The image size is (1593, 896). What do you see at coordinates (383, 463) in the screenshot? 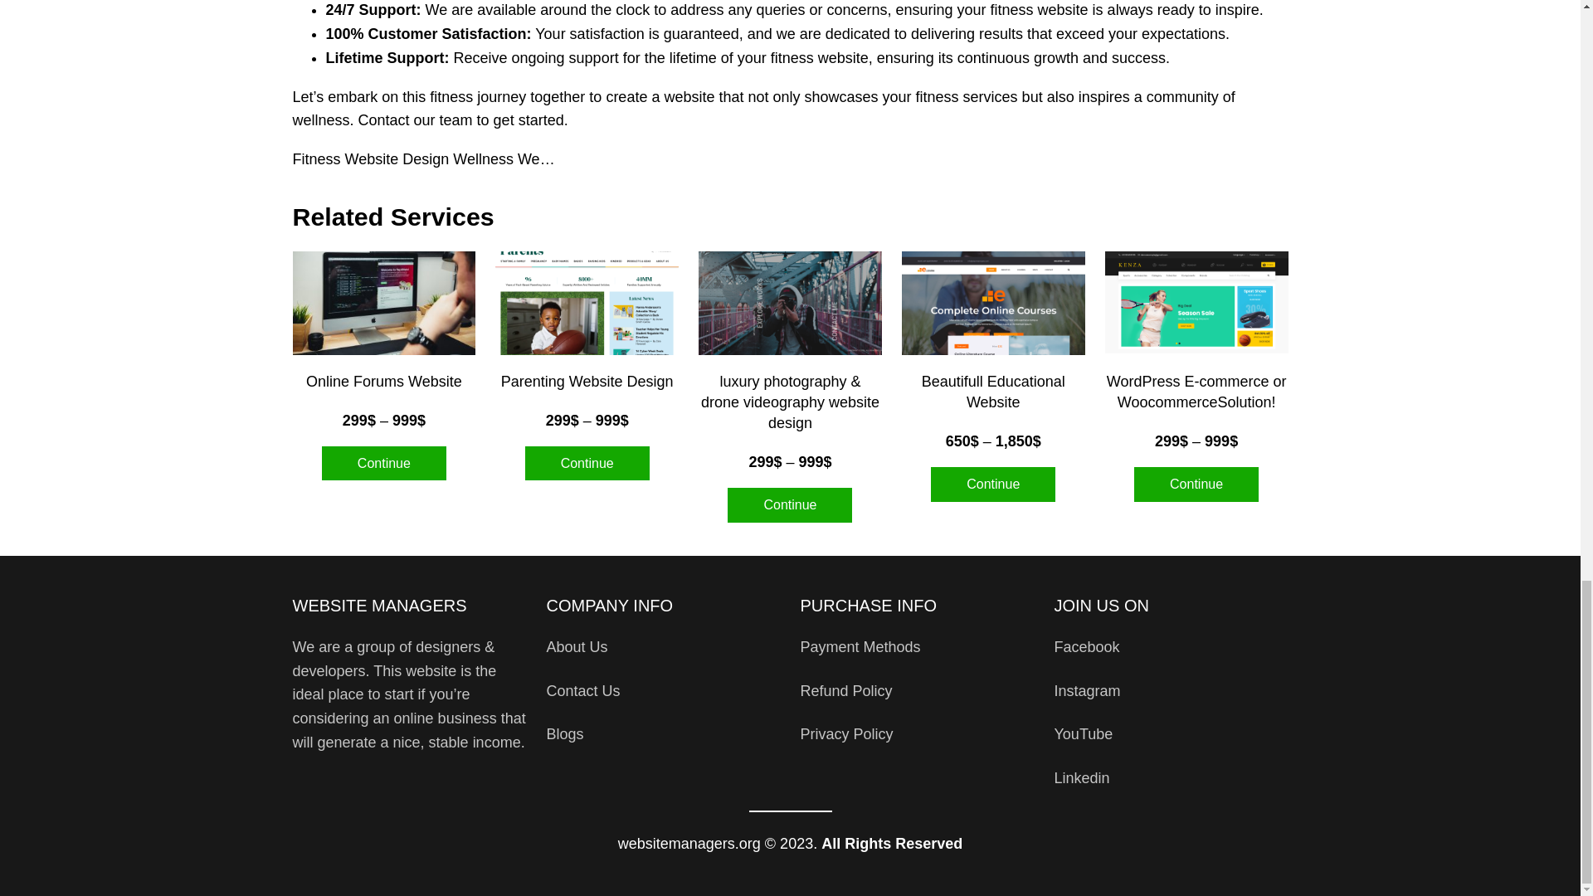
I see `Continue` at bounding box center [383, 463].